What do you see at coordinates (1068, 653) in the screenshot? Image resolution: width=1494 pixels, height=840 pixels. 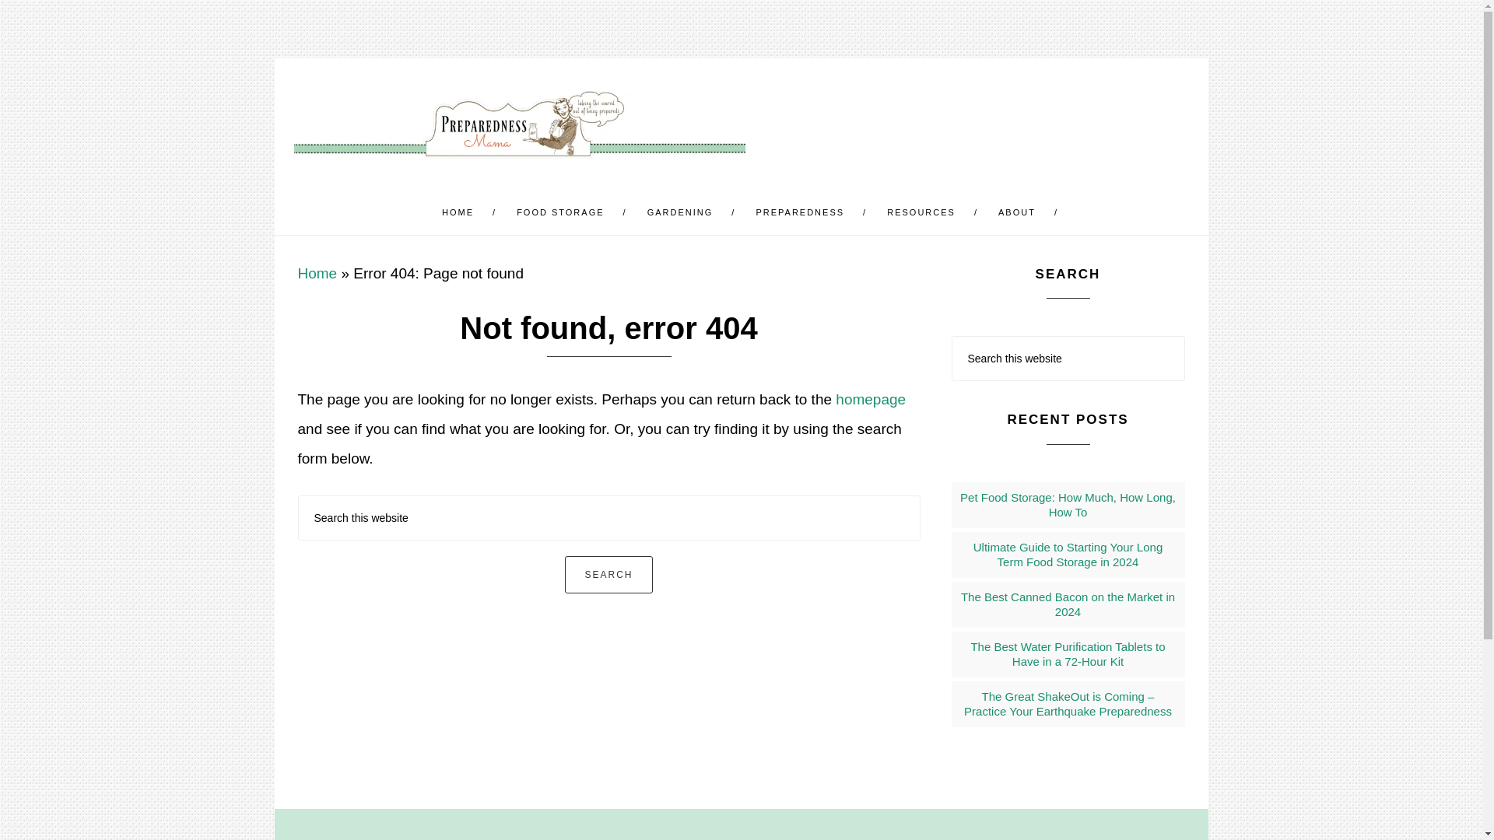 I see `The Best Water Purification Tablets to Have in a 72-Hour Kit` at bounding box center [1068, 653].